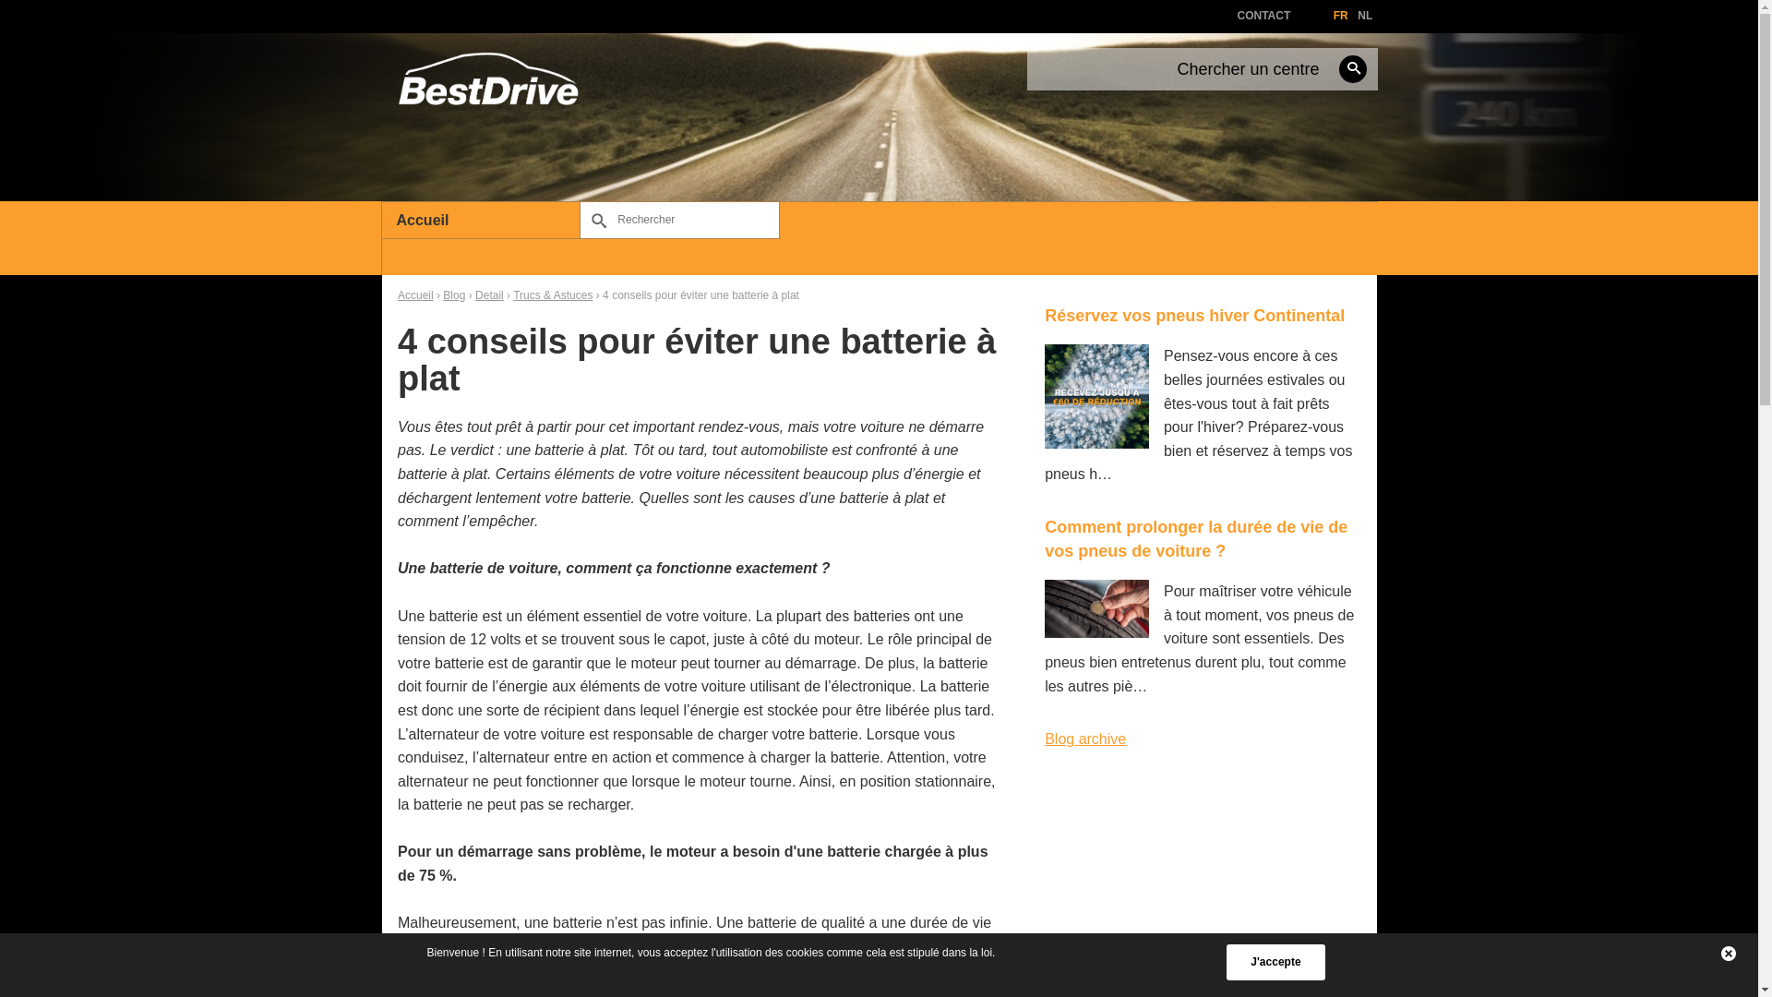 This screenshot has height=997, width=1772. What do you see at coordinates (1341, 16) in the screenshot?
I see `FR` at bounding box center [1341, 16].